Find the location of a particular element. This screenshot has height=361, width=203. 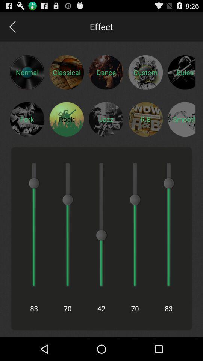

picks effect is located at coordinates (182, 72).